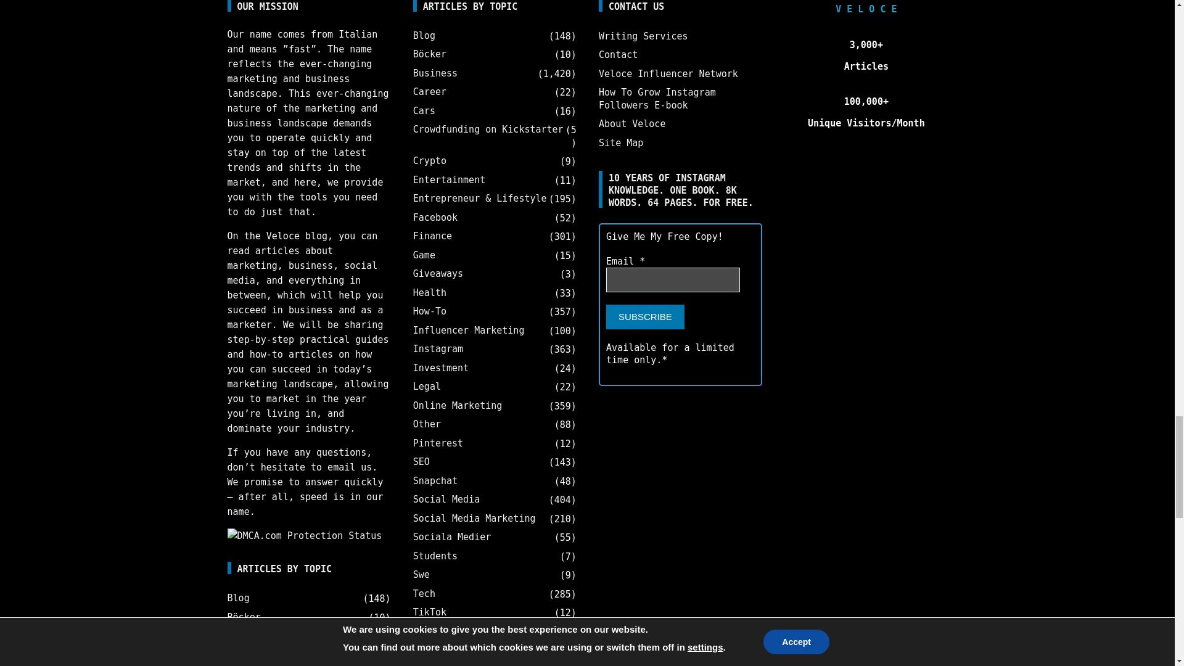  What do you see at coordinates (238, 598) in the screenshot?
I see `Blog` at bounding box center [238, 598].